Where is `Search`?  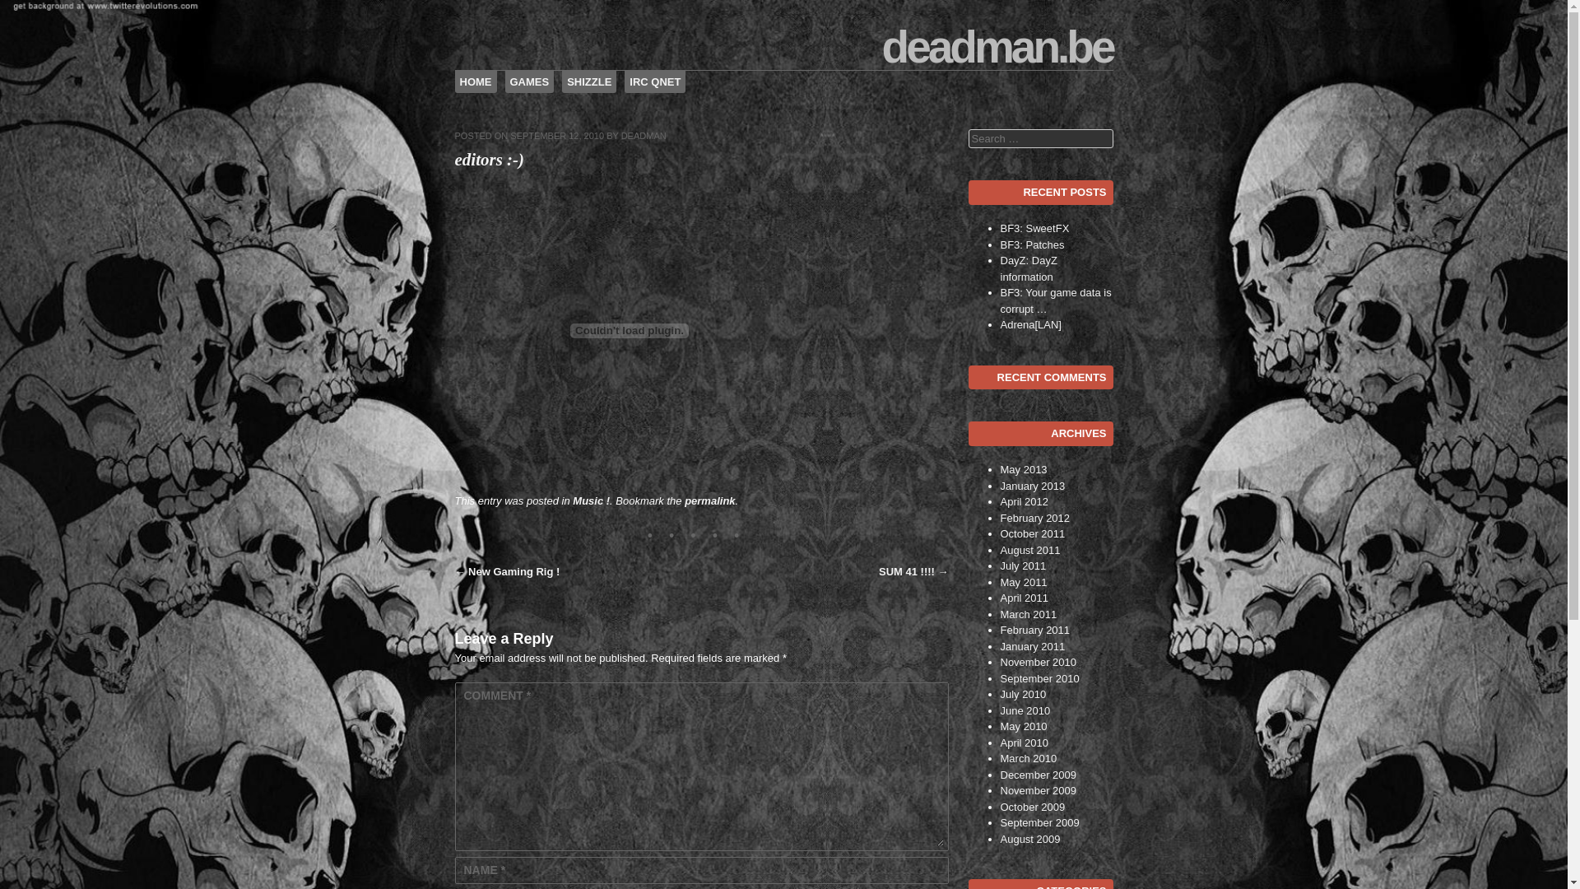 Search is located at coordinates (26, 15).